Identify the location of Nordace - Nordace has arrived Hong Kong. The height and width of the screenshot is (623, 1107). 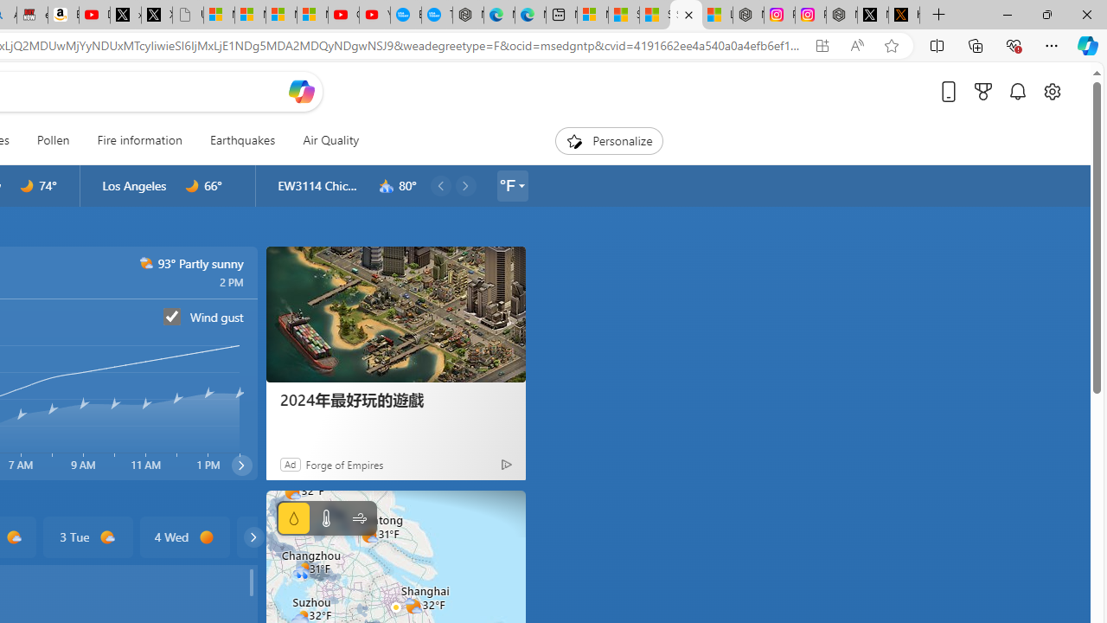
(468, 16).